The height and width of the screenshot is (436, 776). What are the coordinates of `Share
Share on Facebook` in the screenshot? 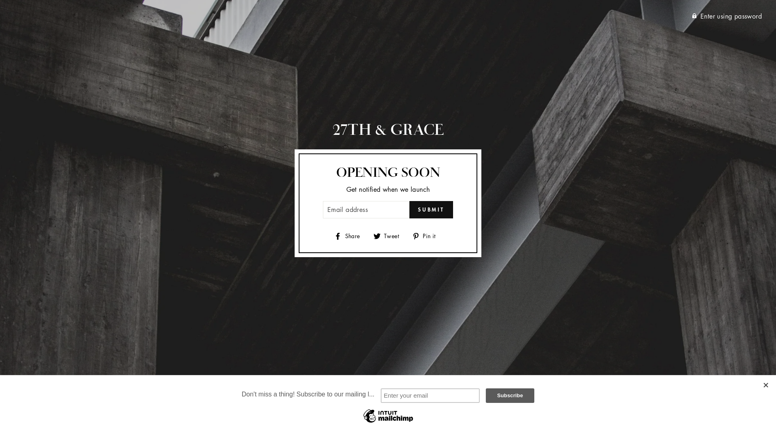 It's located at (350, 236).